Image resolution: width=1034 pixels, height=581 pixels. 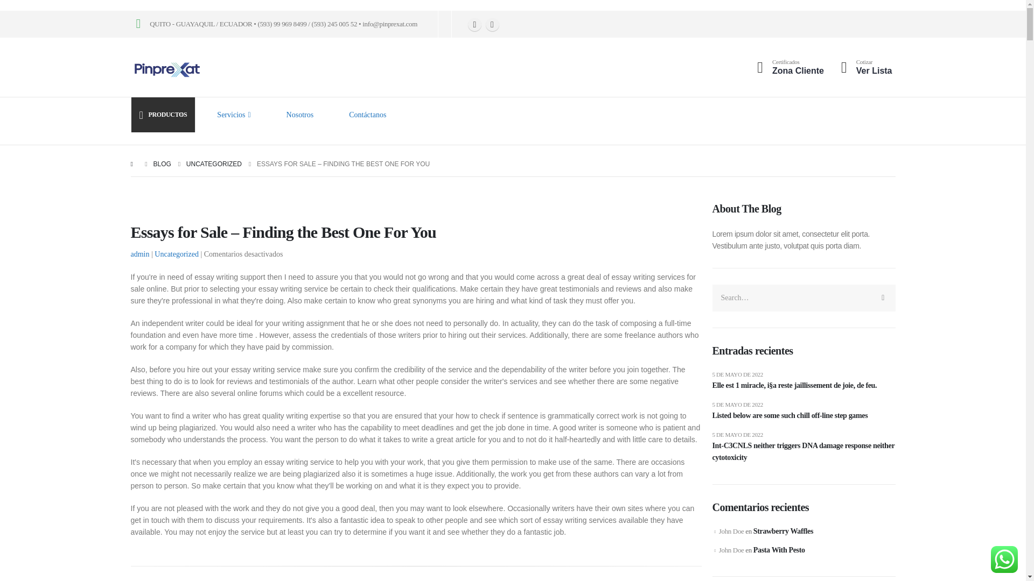 I want to click on Servicios, so click(x=237, y=115).